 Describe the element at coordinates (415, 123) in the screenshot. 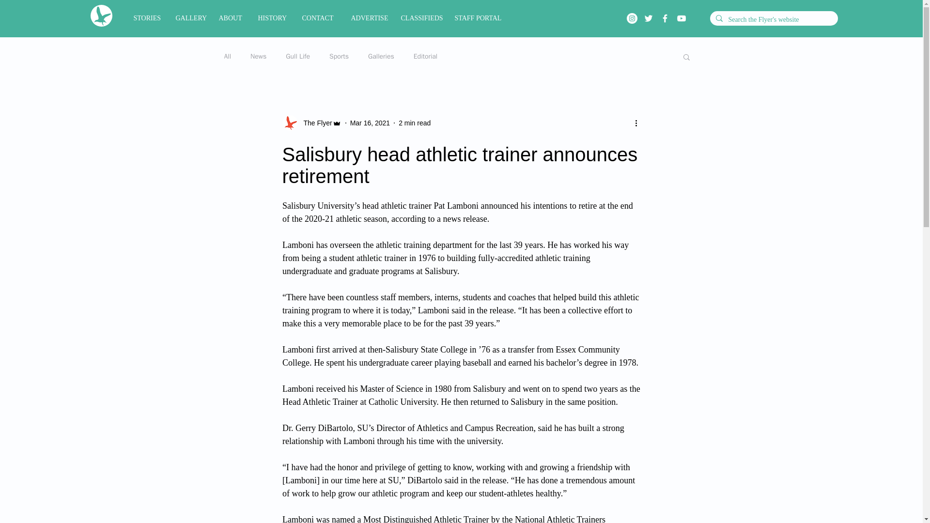

I see `2 min read` at that location.